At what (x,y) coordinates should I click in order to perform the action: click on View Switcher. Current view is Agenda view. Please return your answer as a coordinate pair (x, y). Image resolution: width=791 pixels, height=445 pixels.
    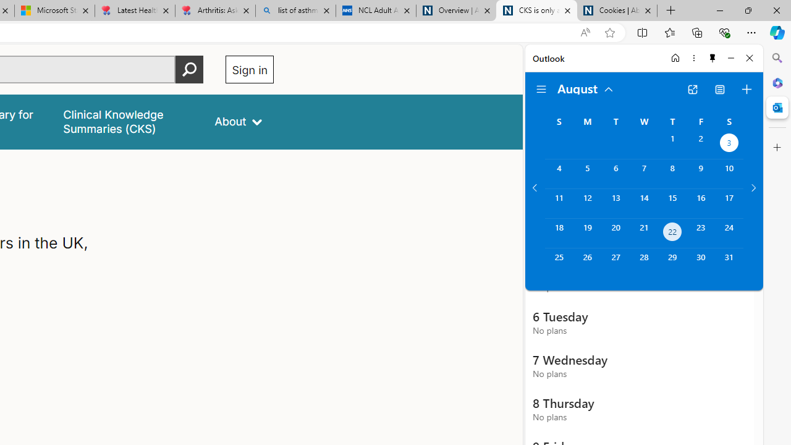
    Looking at the image, I should click on (720, 89).